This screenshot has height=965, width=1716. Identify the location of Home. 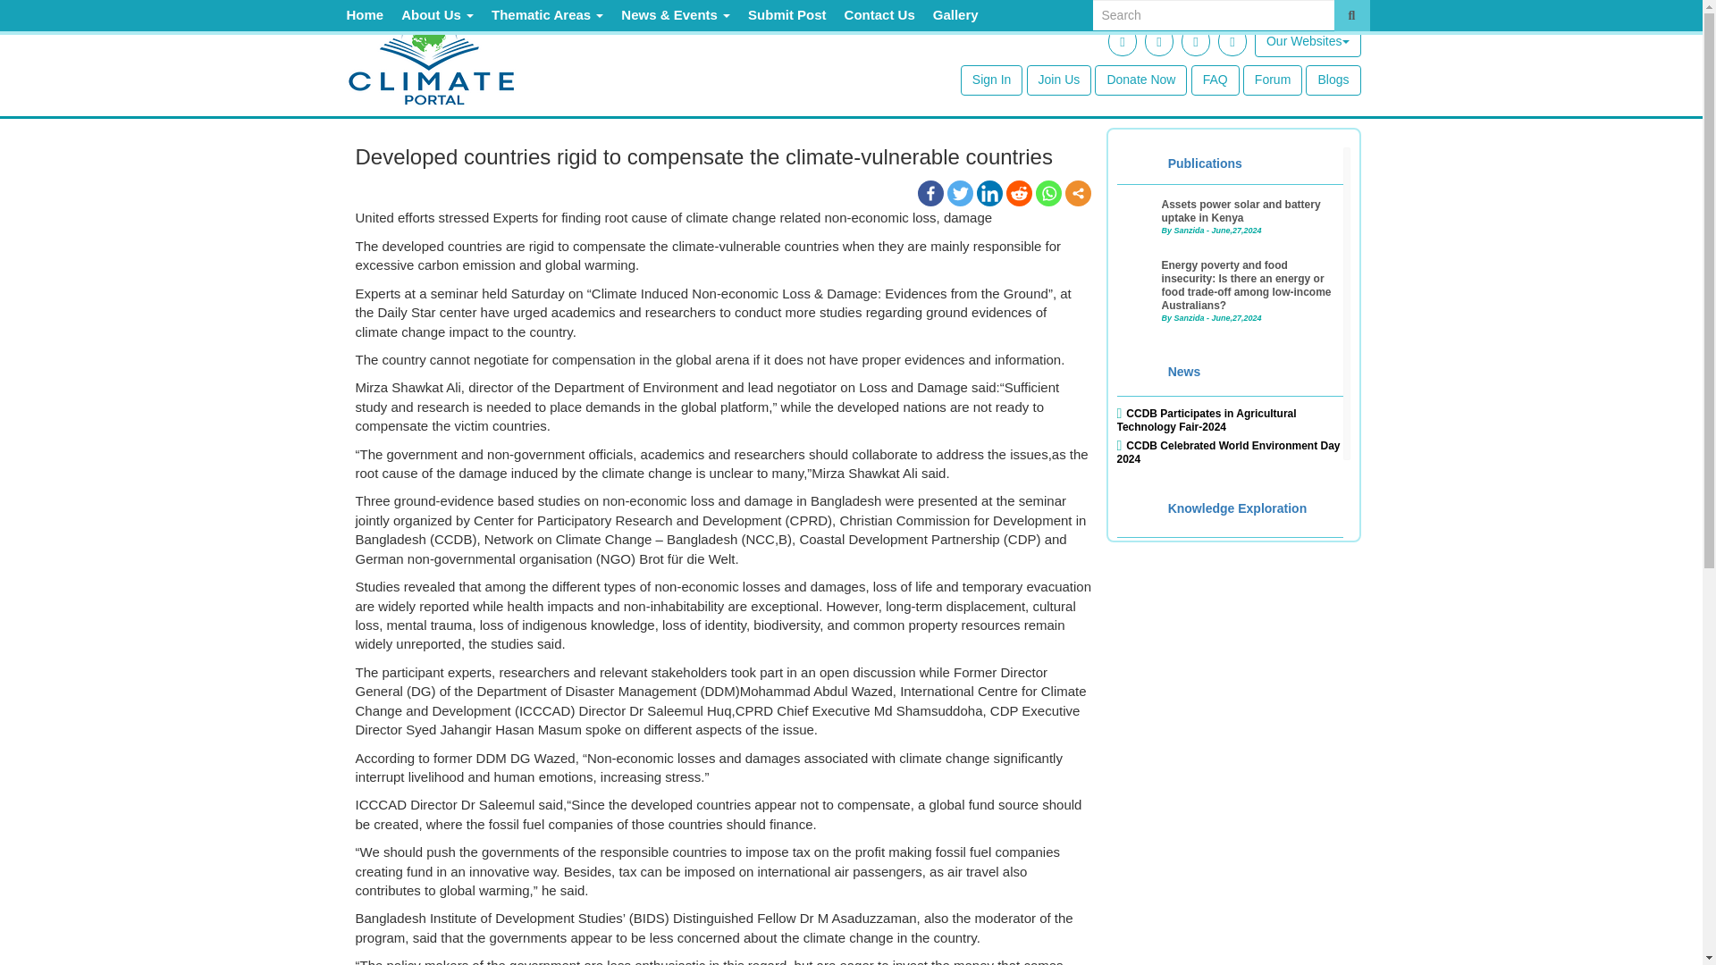
(365, 14).